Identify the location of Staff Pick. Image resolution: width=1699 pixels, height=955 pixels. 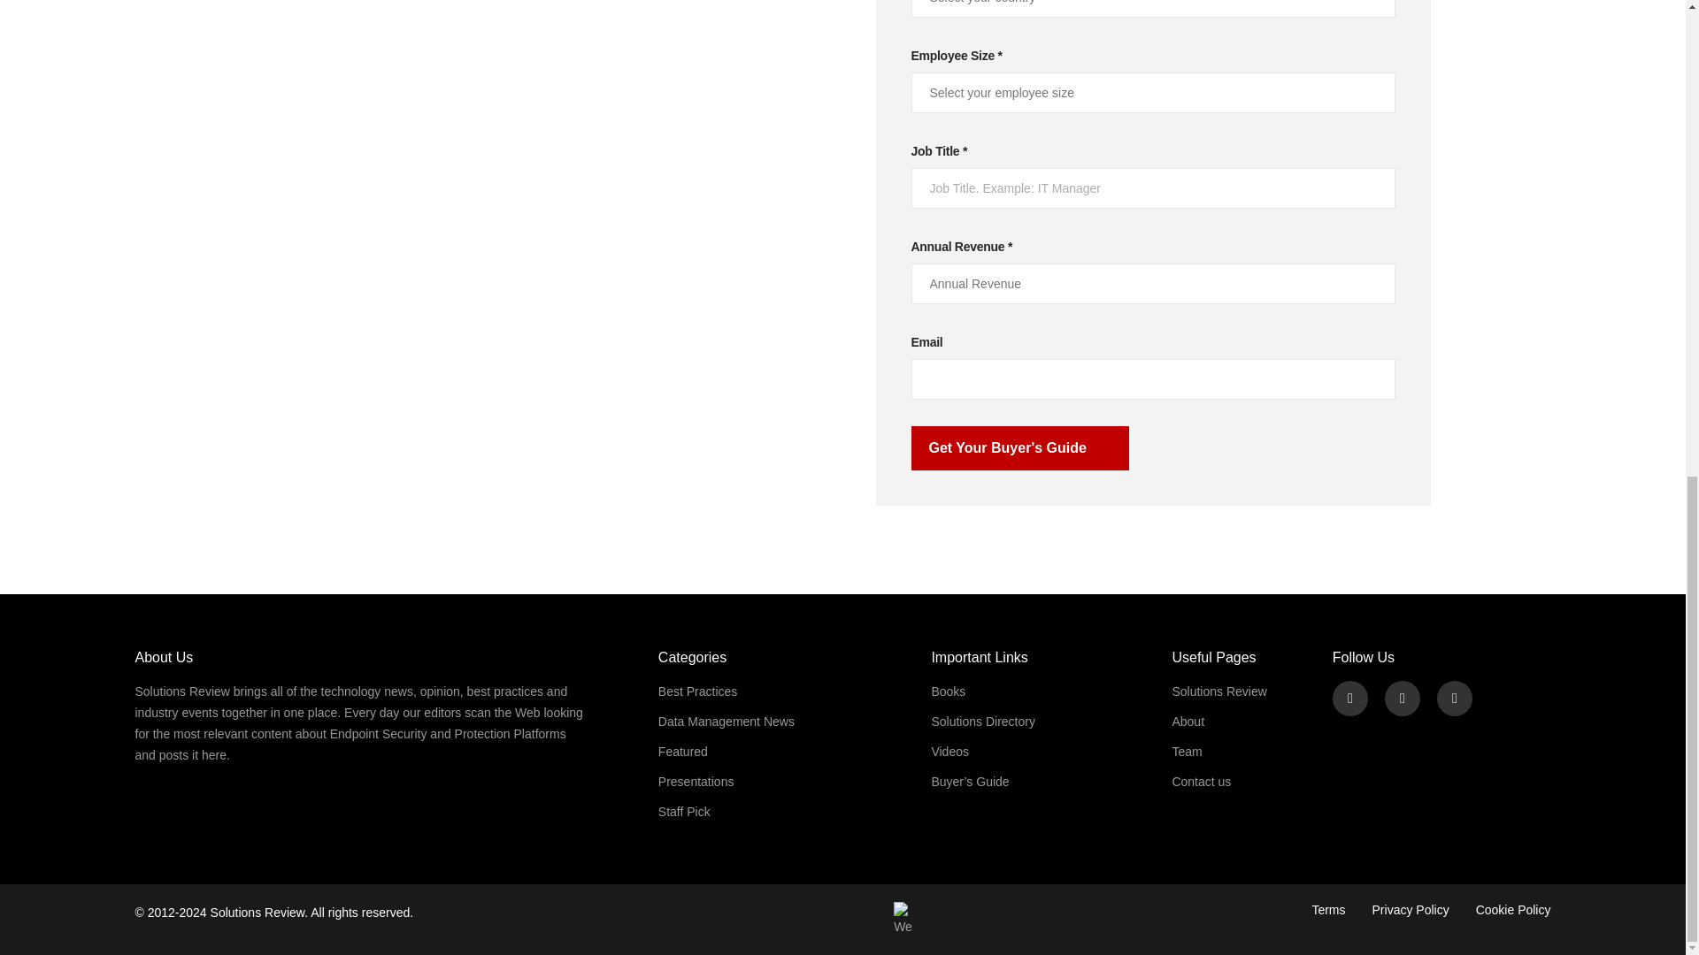
(684, 812).